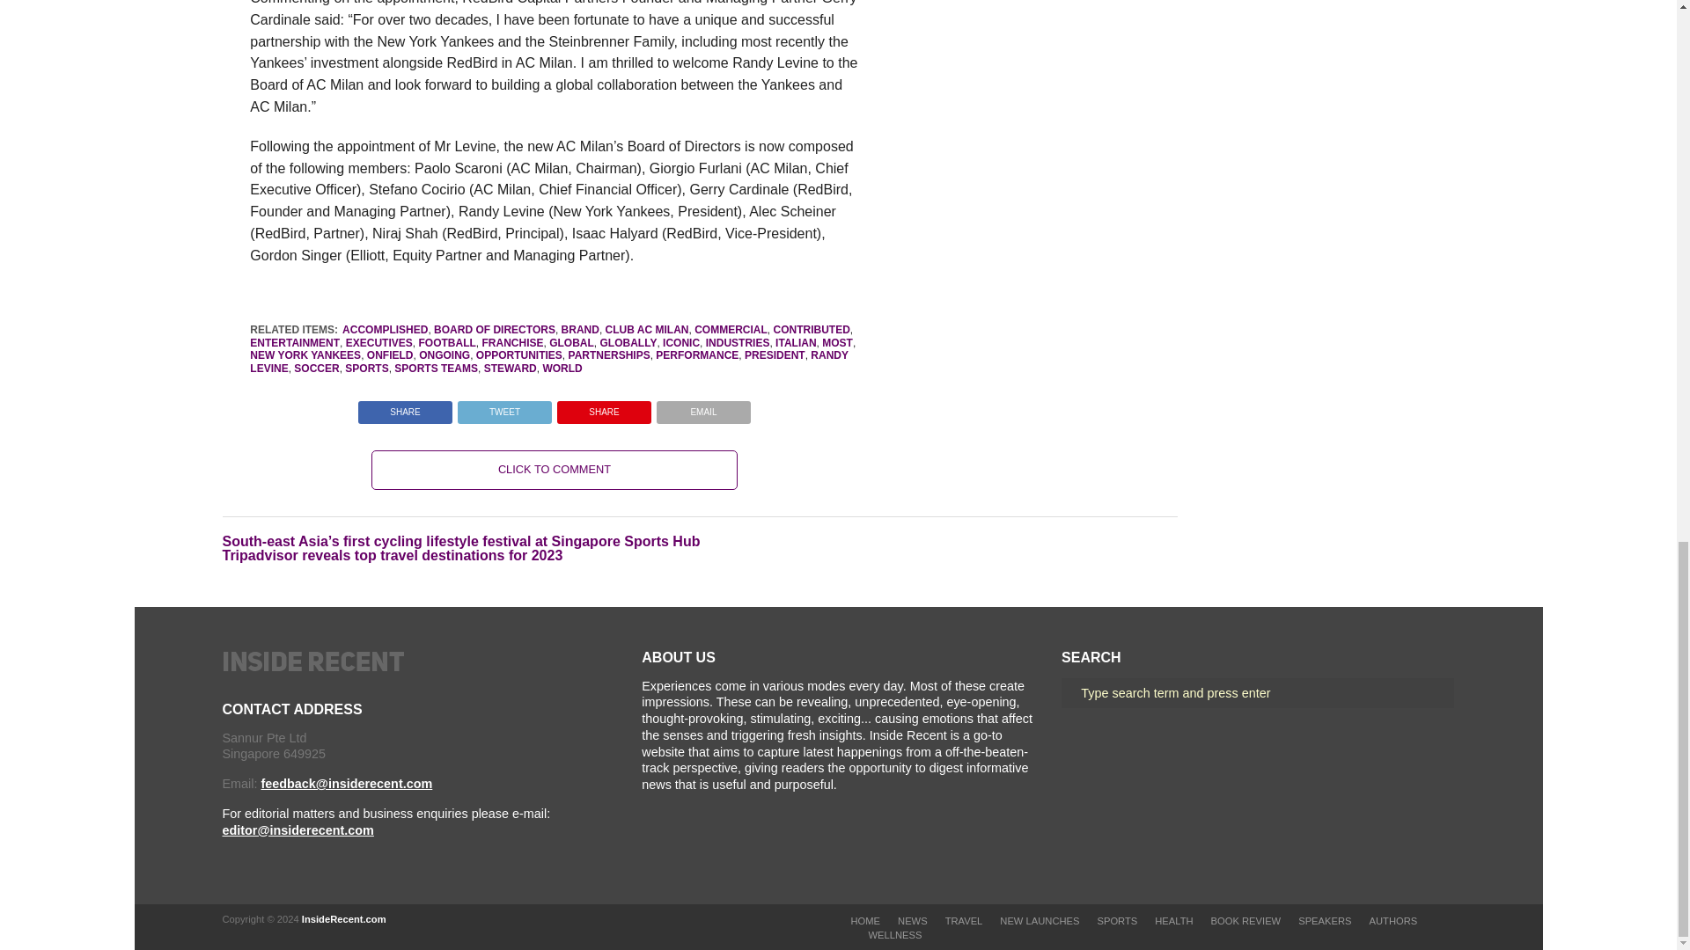 This screenshot has height=950, width=1690. I want to click on BRAND, so click(580, 330).